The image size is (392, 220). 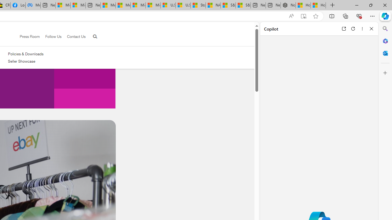 What do you see at coordinates (76, 36) in the screenshot?
I see `Contact Us` at bounding box center [76, 36].